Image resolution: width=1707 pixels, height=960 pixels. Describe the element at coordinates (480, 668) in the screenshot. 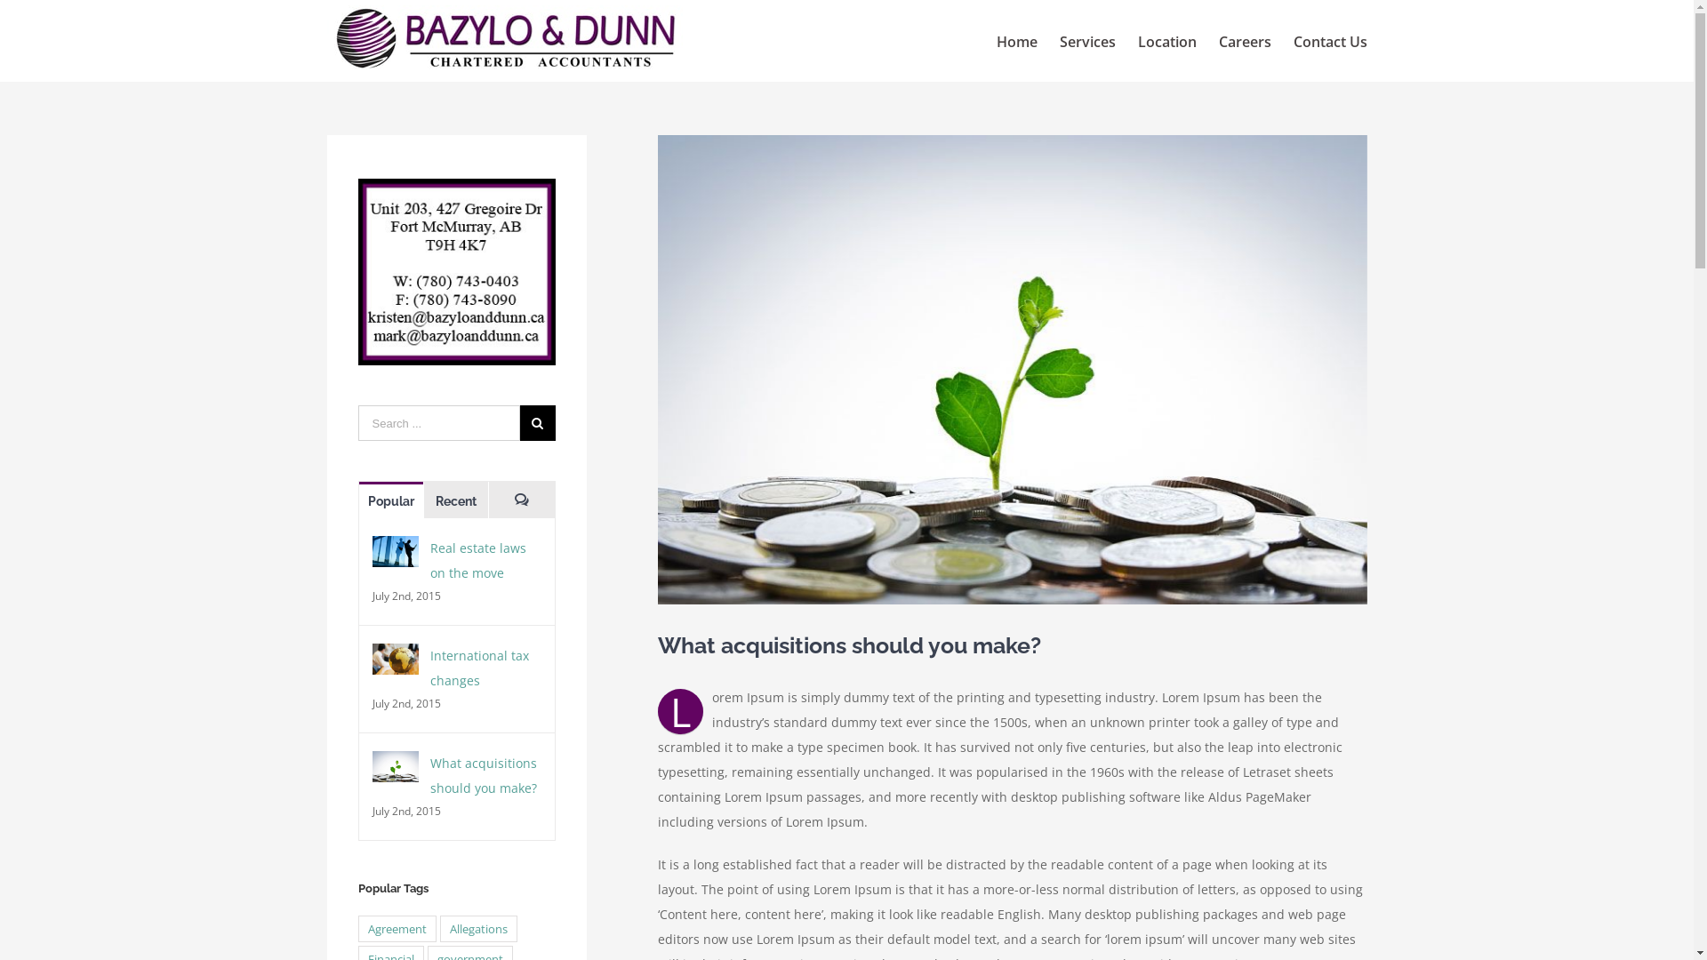

I see `International tax changes` at that location.